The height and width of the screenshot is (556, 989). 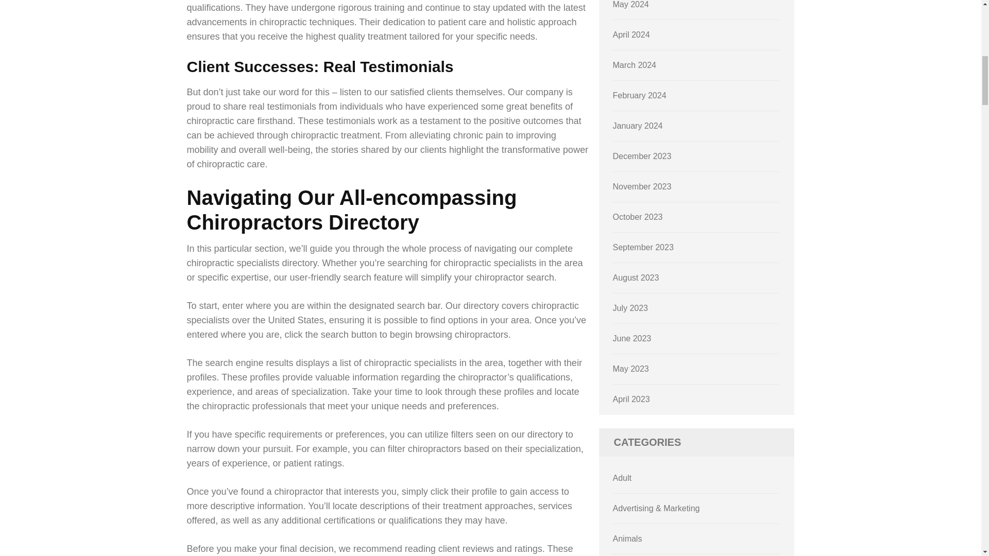 I want to click on August 2023, so click(x=636, y=277).